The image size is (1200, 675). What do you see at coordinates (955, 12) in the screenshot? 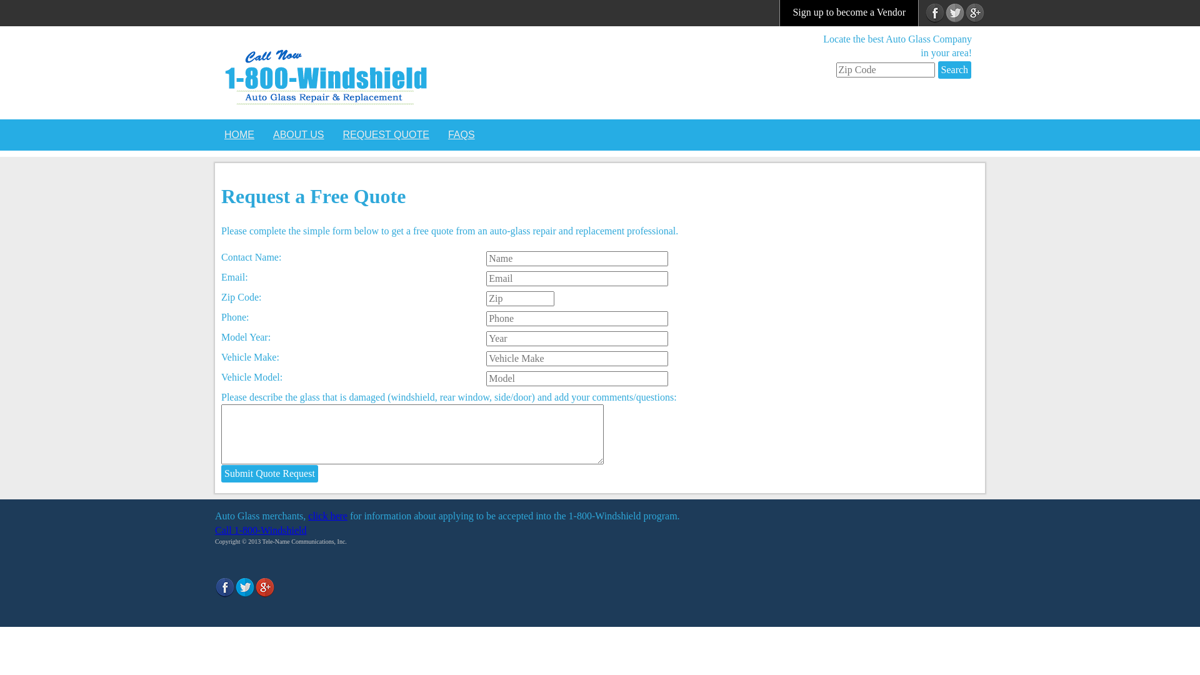
I see `Follow us on Twitter` at bounding box center [955, 12].